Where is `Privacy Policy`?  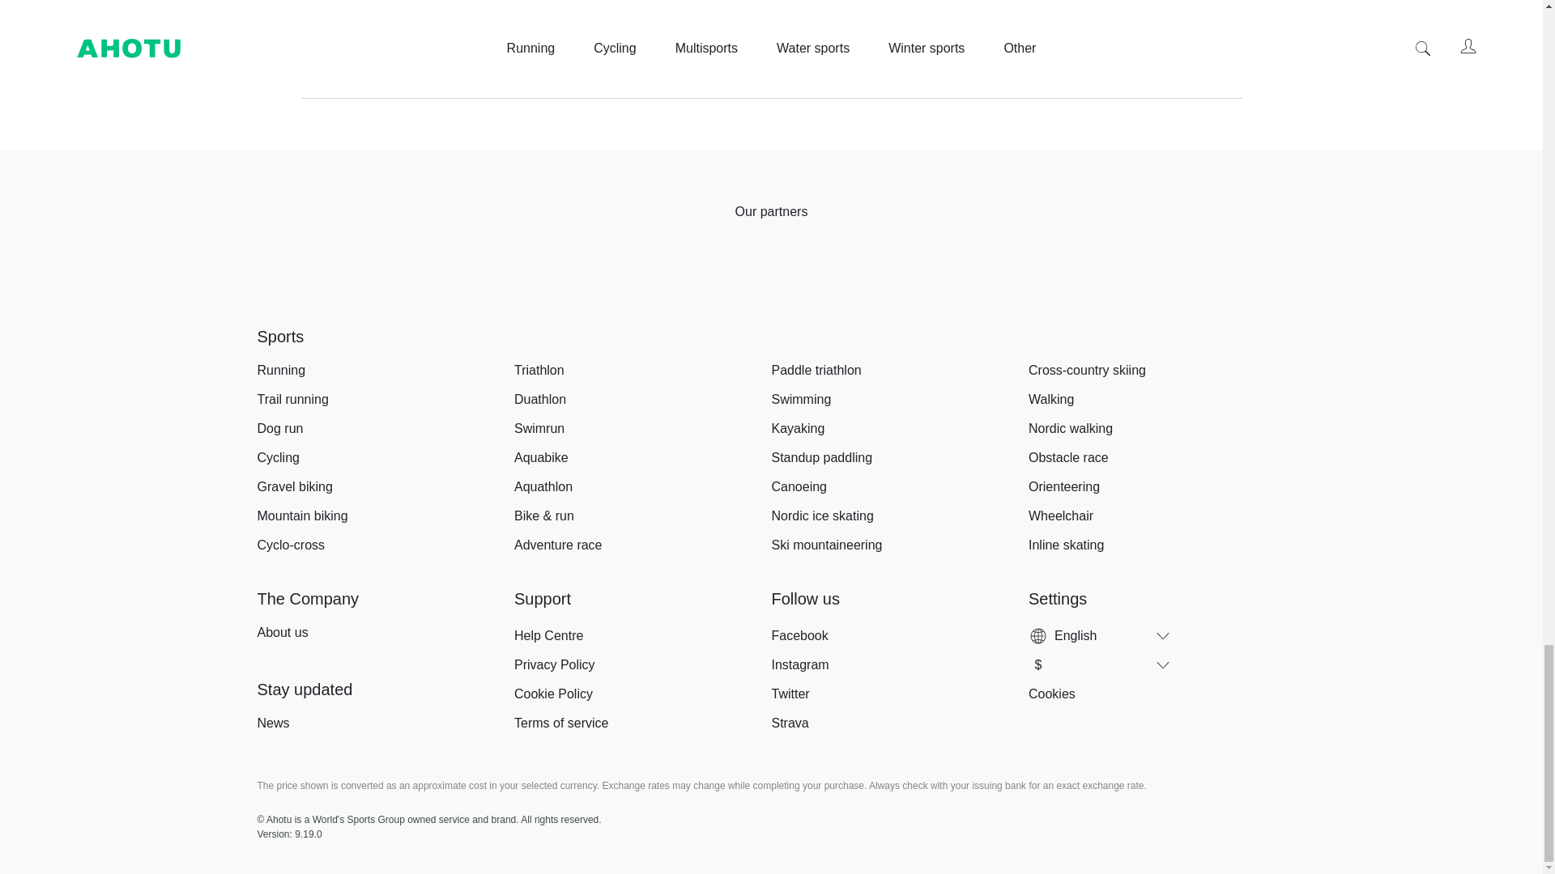 Privacy Policy is located at coordinates (1088, 65).